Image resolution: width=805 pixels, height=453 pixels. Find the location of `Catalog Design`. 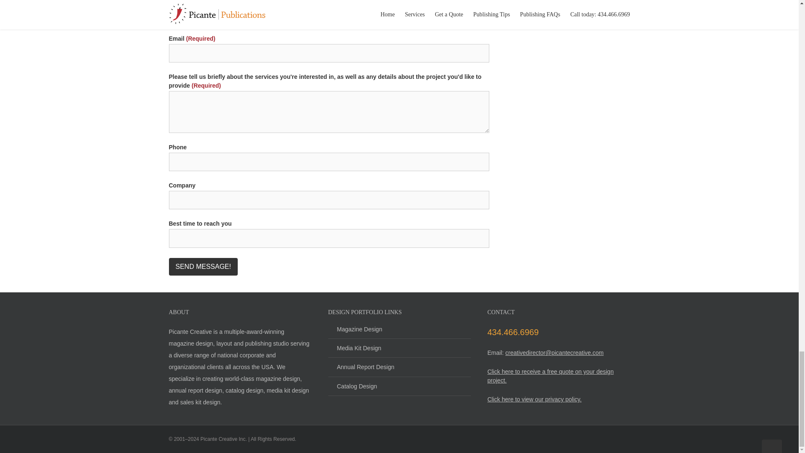

Catalog Design is located at coordinates (399, 386).